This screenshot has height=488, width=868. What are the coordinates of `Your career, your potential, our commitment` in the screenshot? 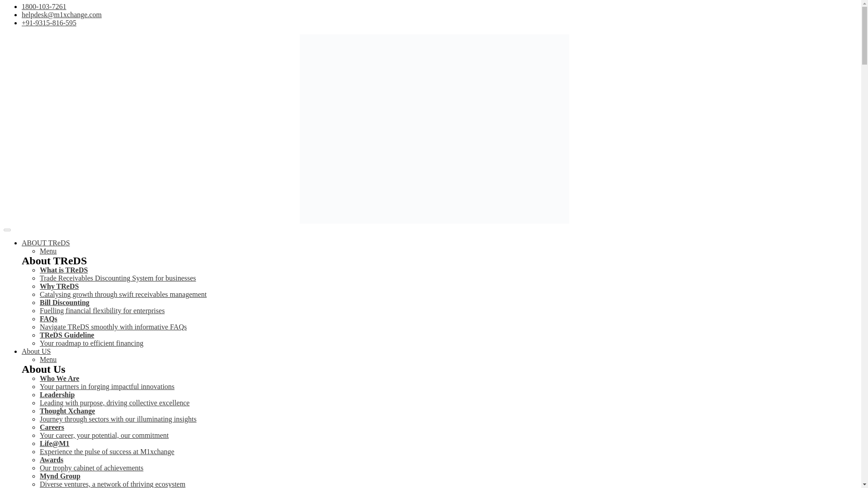 It's located at (104, 435).